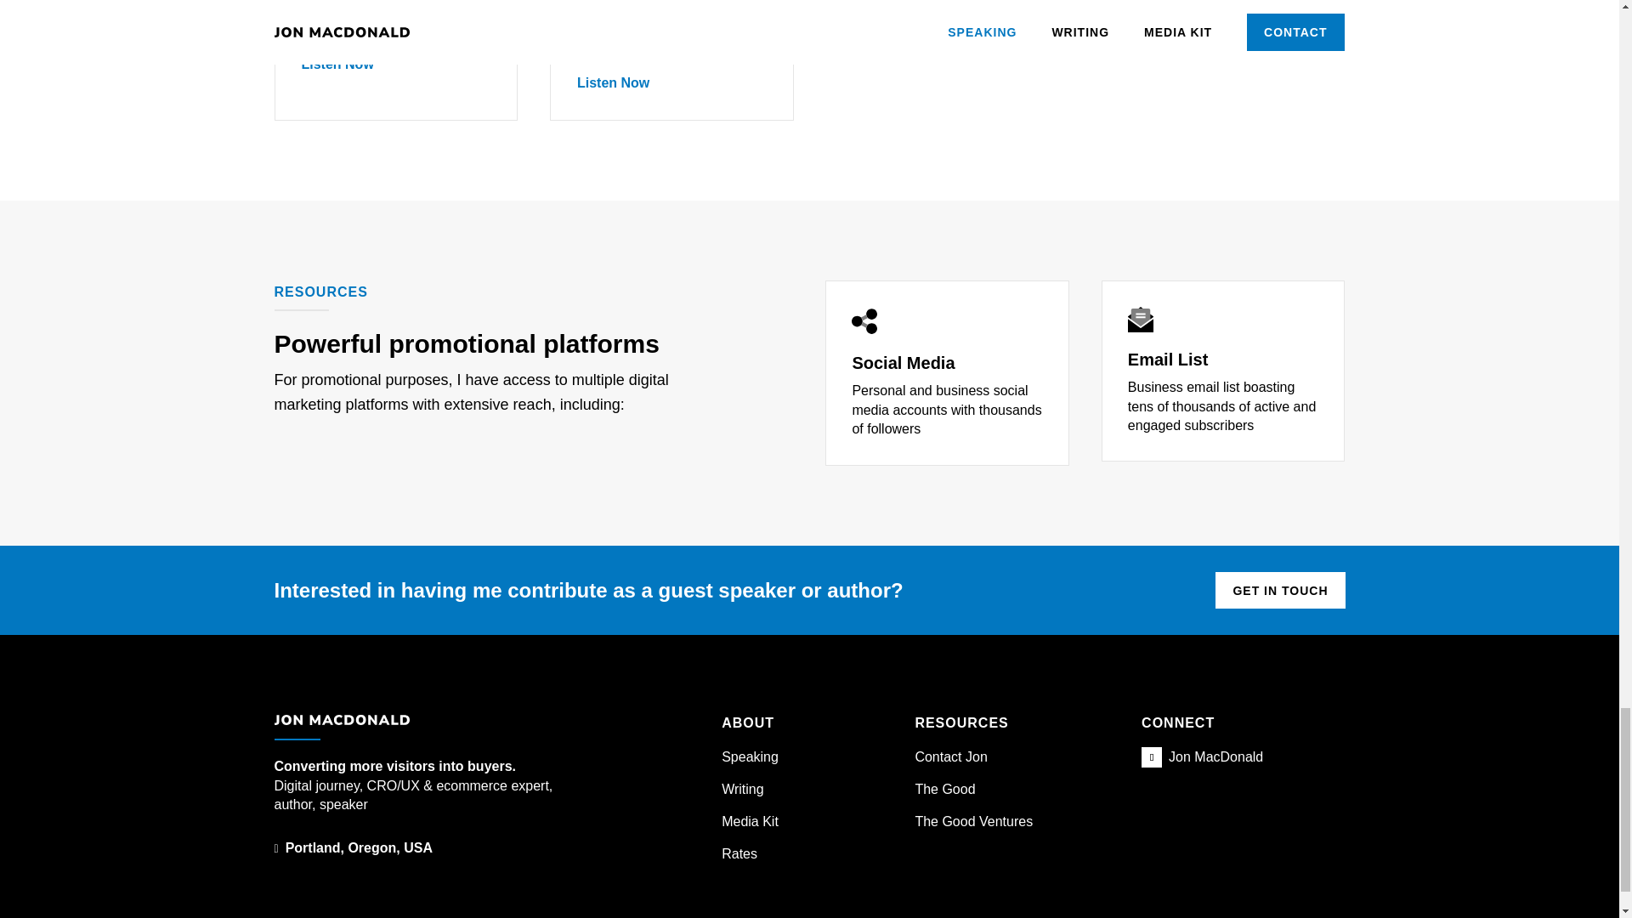  Describe the element at coordinates (337, 63) in the screenshot. I see `Listen Now` at that location.